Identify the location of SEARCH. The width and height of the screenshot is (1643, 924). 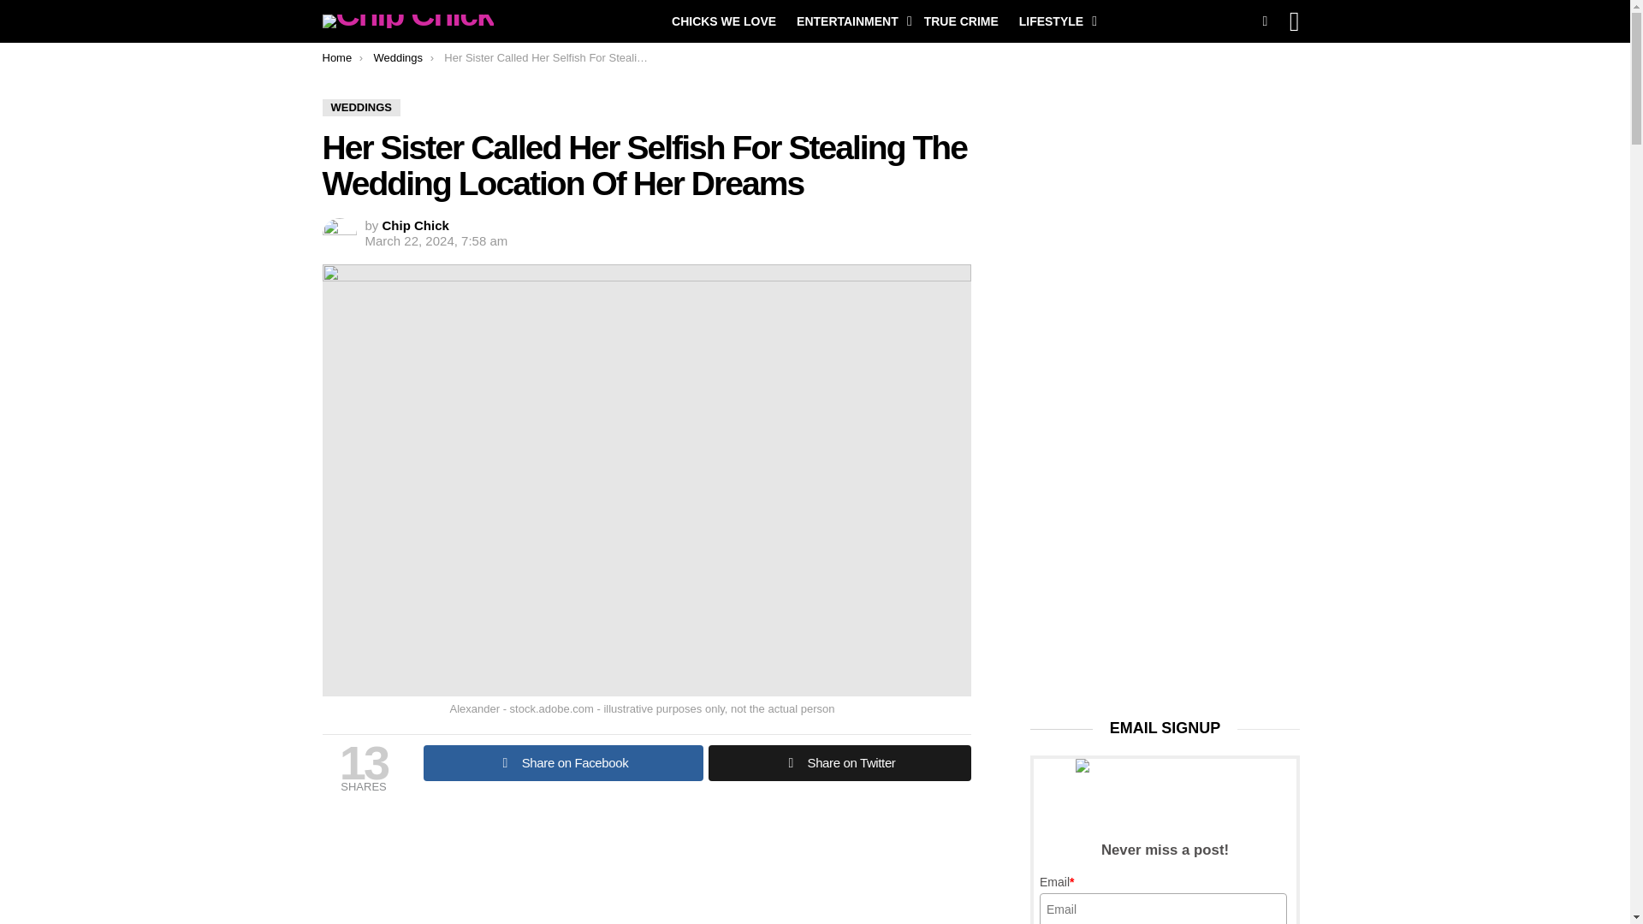
(1265, 21).